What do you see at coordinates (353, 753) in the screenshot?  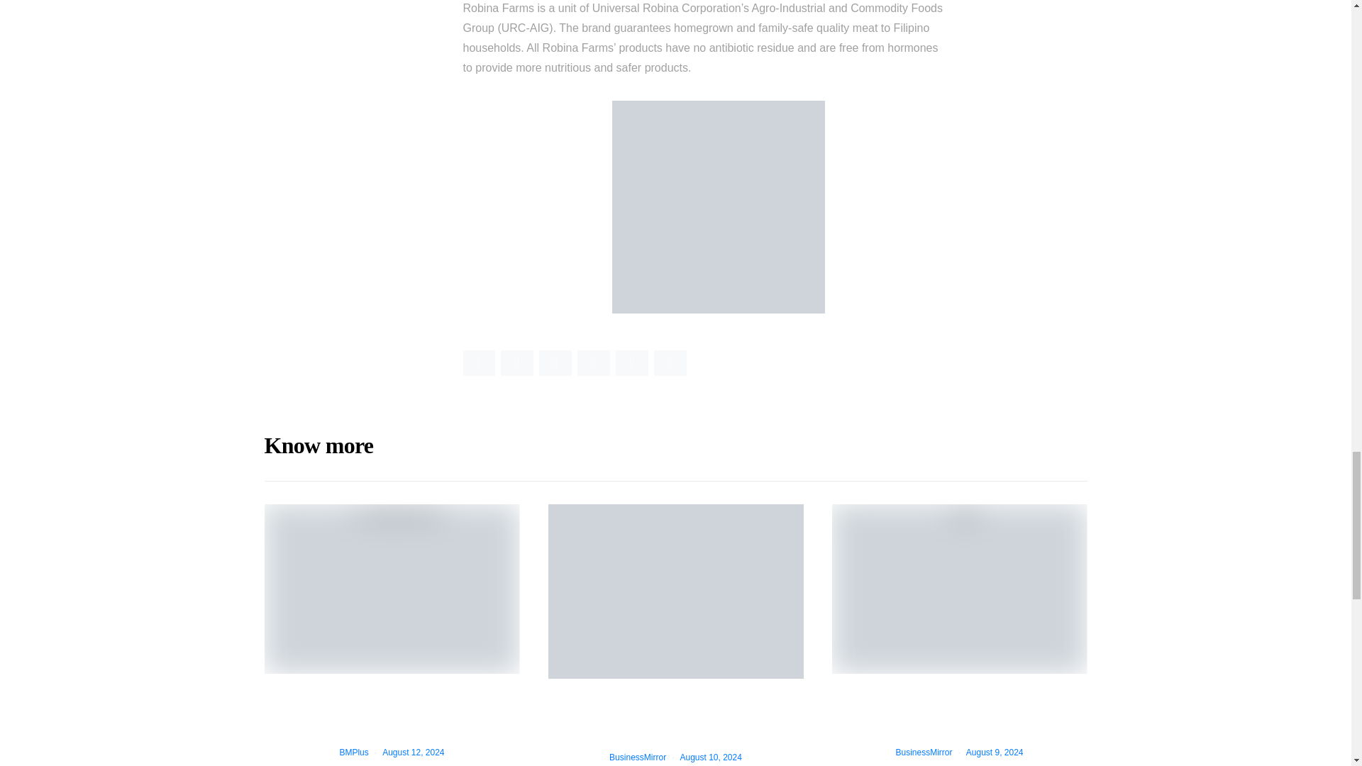 I see `View all posts by BMPlus` at bounding box center [353, 753].